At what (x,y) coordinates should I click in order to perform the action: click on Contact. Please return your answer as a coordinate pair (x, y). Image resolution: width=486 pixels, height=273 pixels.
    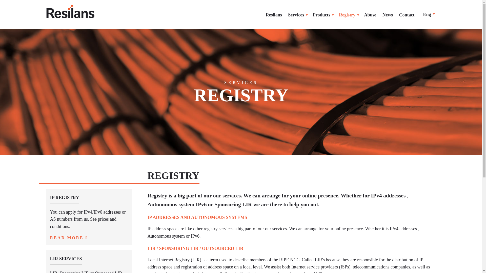
    Looking at the image, I should click on (407, 15).